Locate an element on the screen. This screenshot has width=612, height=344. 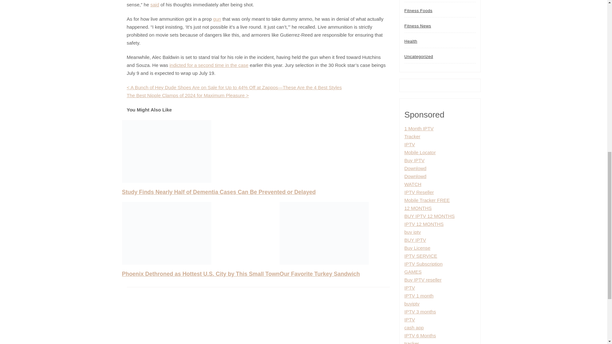
gun is located at coordinates (217, 19).